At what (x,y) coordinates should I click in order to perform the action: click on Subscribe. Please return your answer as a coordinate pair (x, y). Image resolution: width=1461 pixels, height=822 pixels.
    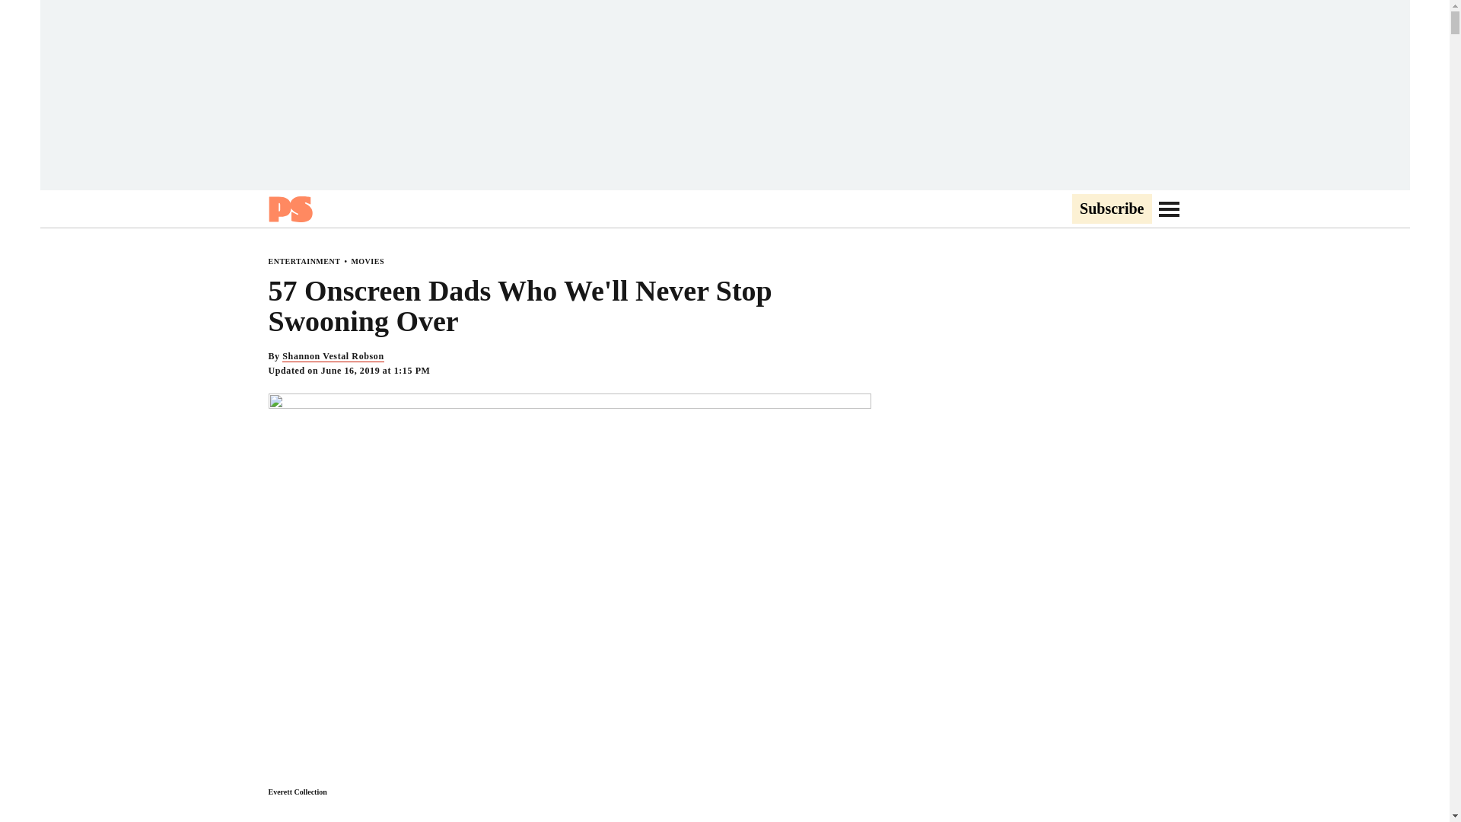
    Looking at the image, I should click on (1111, 209).